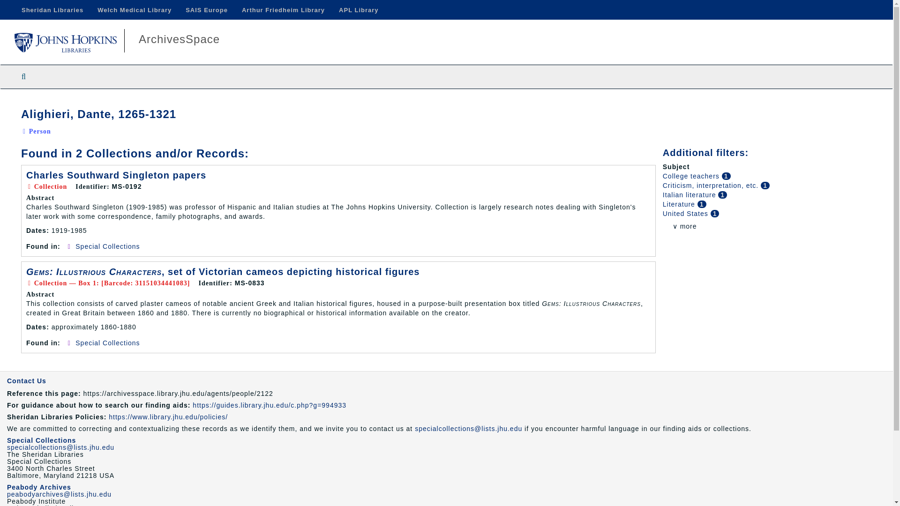 This screenshot has height=506, width=900. What do you see at coordinates (283, 10) in the screenshot?
I see `Arthur Friedheim Library` at bounding box center [283, 10].